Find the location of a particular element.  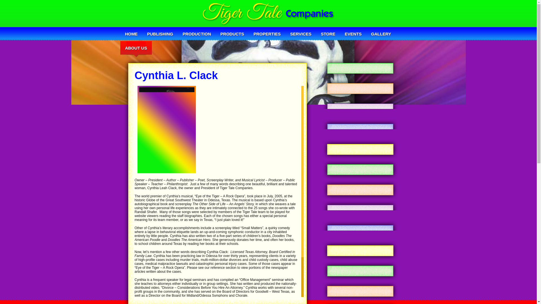

HOME is located at coordinates (131, 34).